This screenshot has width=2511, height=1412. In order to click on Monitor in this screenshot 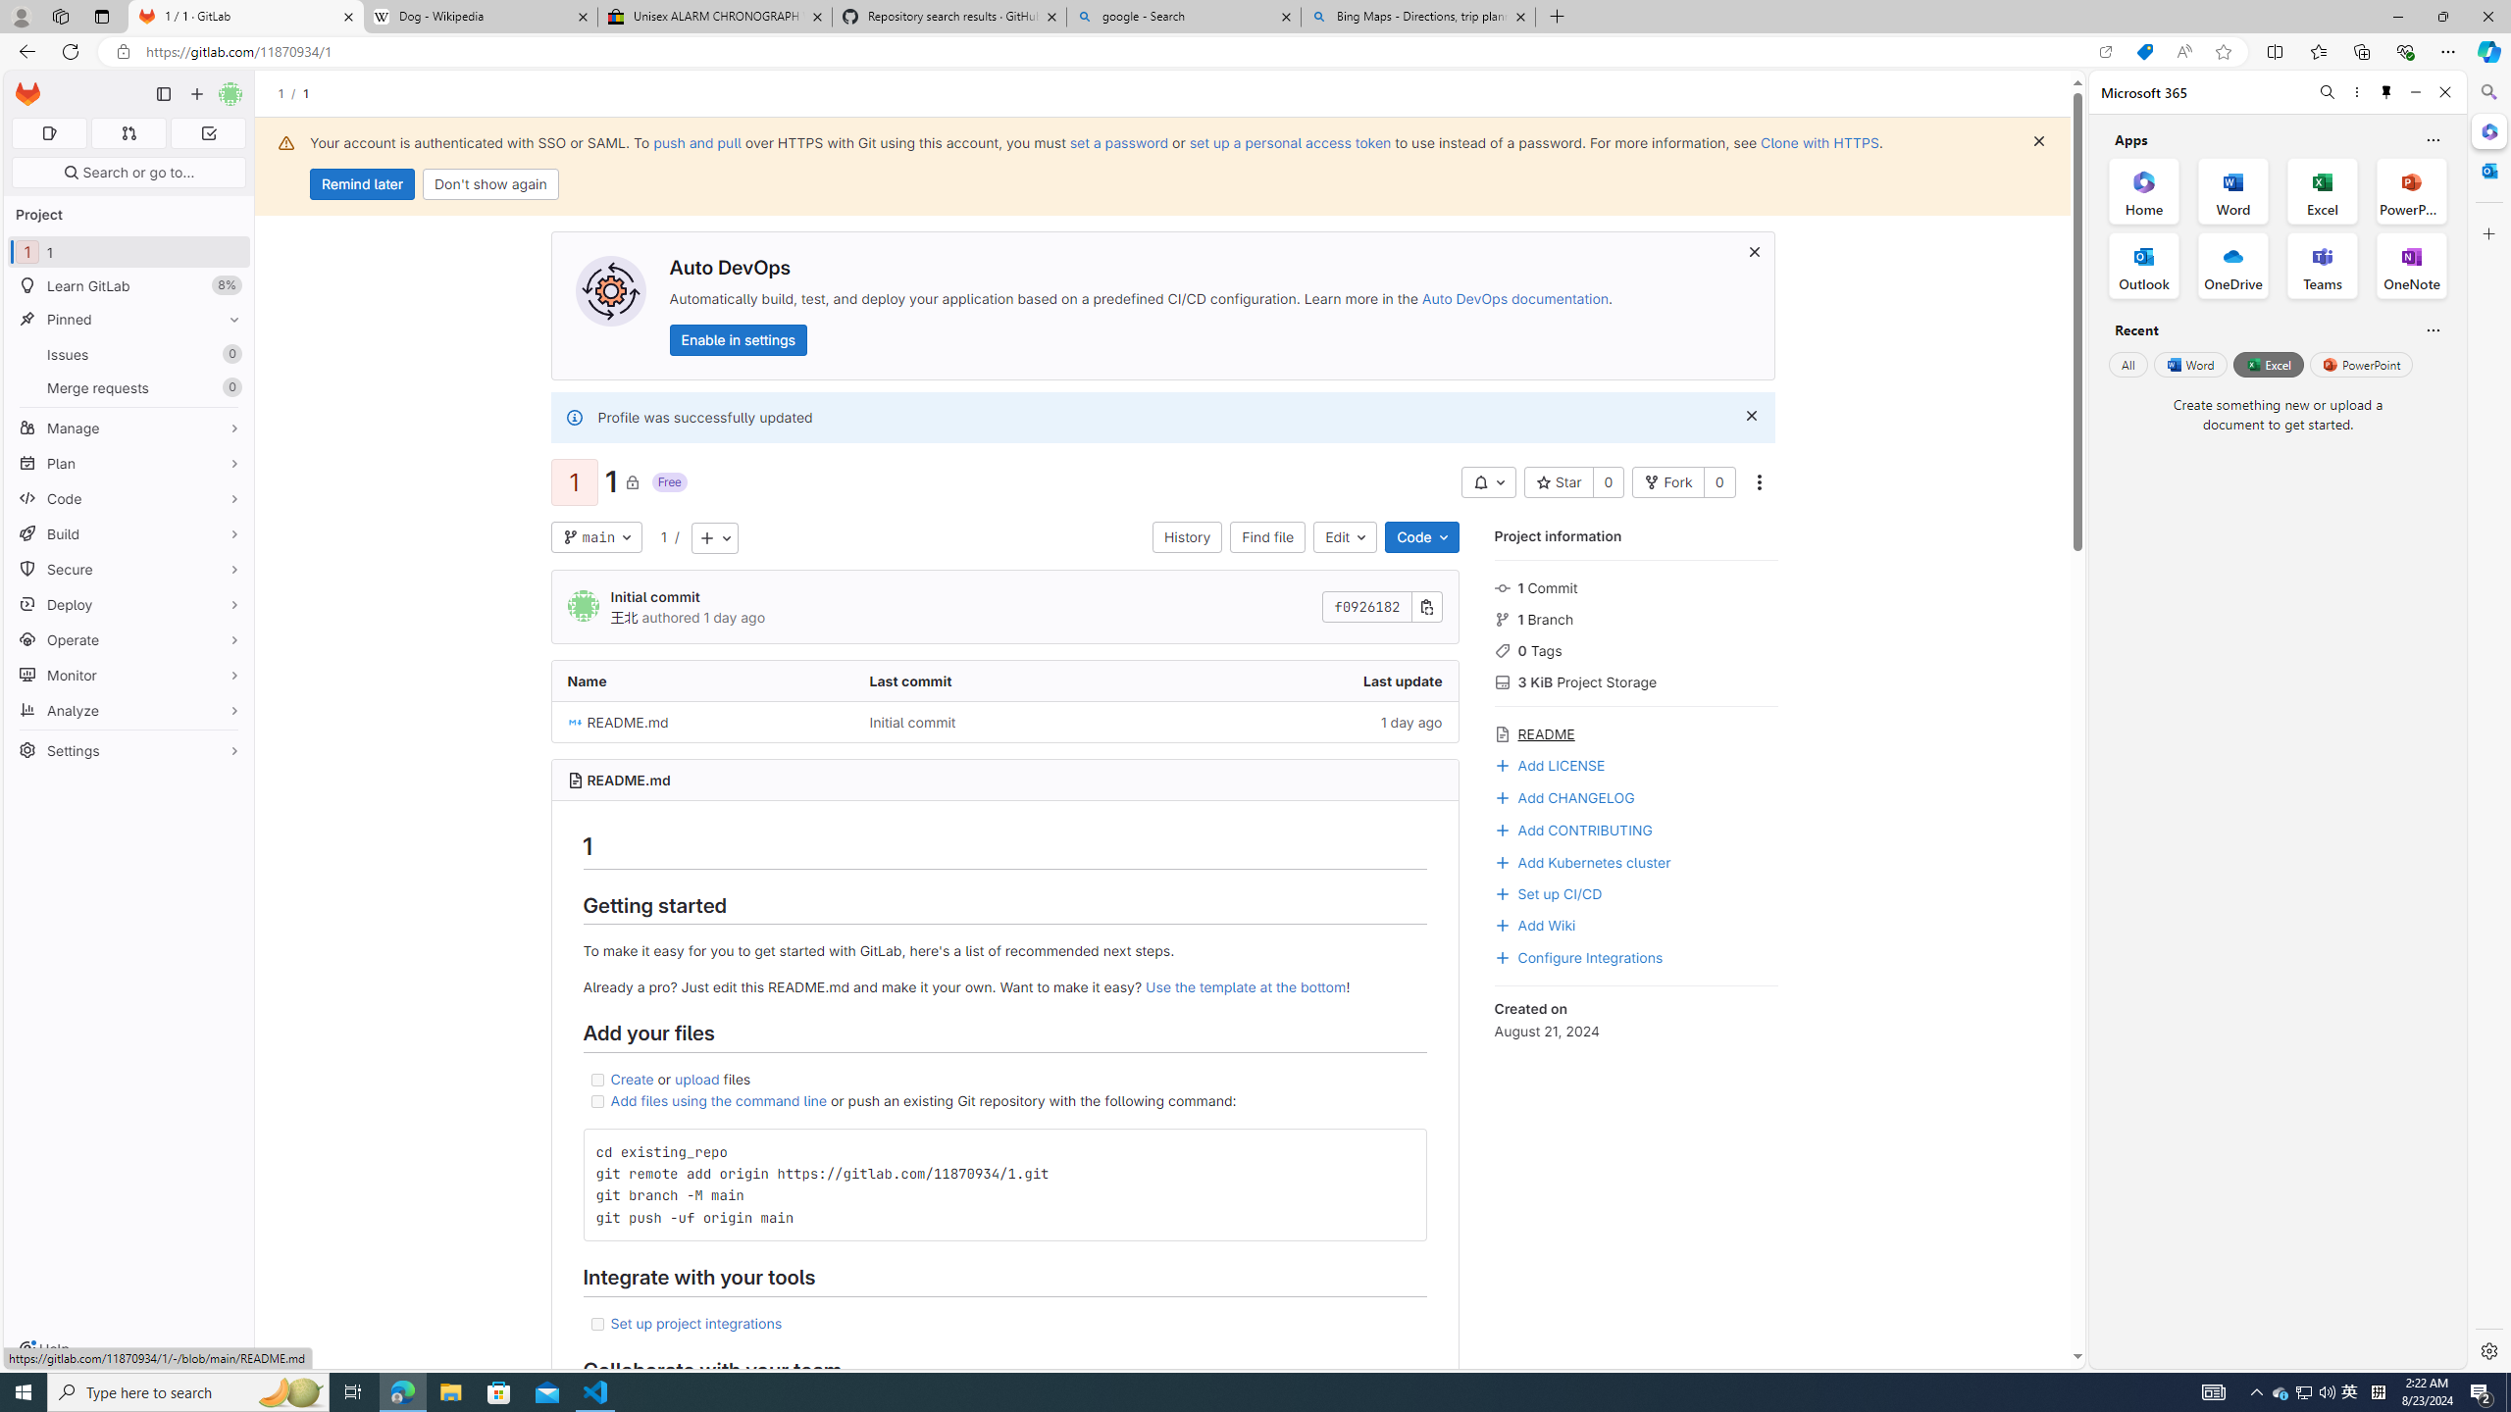, I will do `click(129, 675)`.